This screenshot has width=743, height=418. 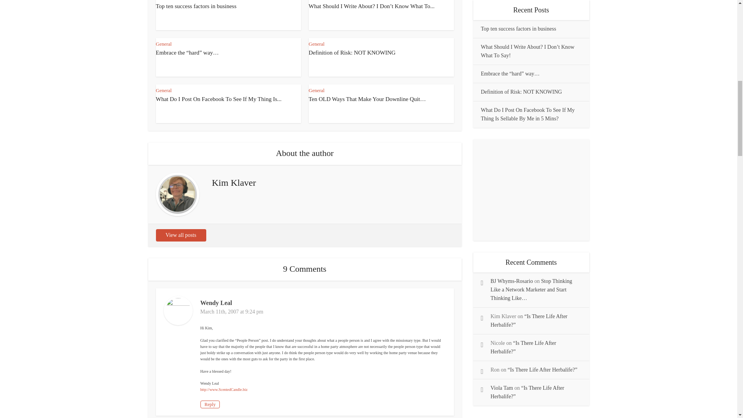 I want to click on View all posts, so click(x=180, y=235).